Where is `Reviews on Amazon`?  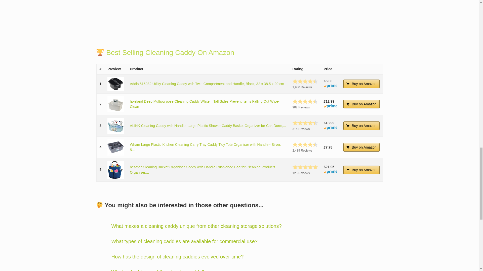
Reviews on Amazon is located at coordinates (305, 123).